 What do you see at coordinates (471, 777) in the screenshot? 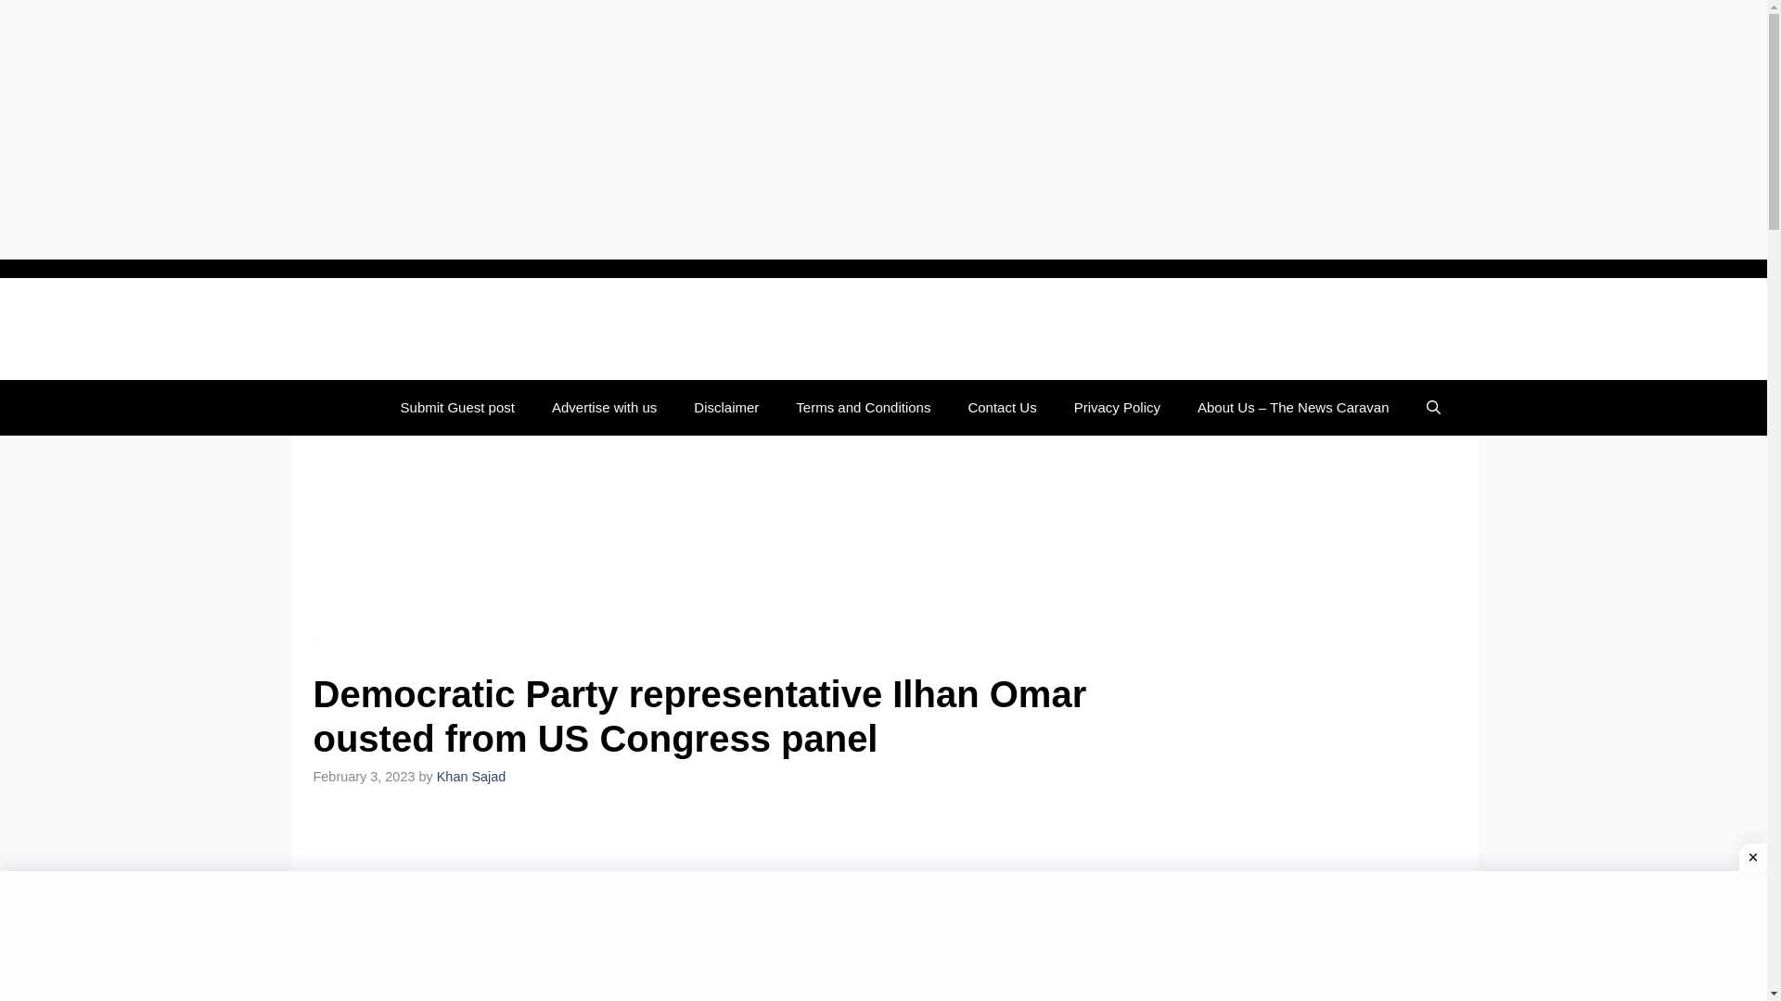
I see `View all posts by Khan Sajad` at bounding box center [471, 777].